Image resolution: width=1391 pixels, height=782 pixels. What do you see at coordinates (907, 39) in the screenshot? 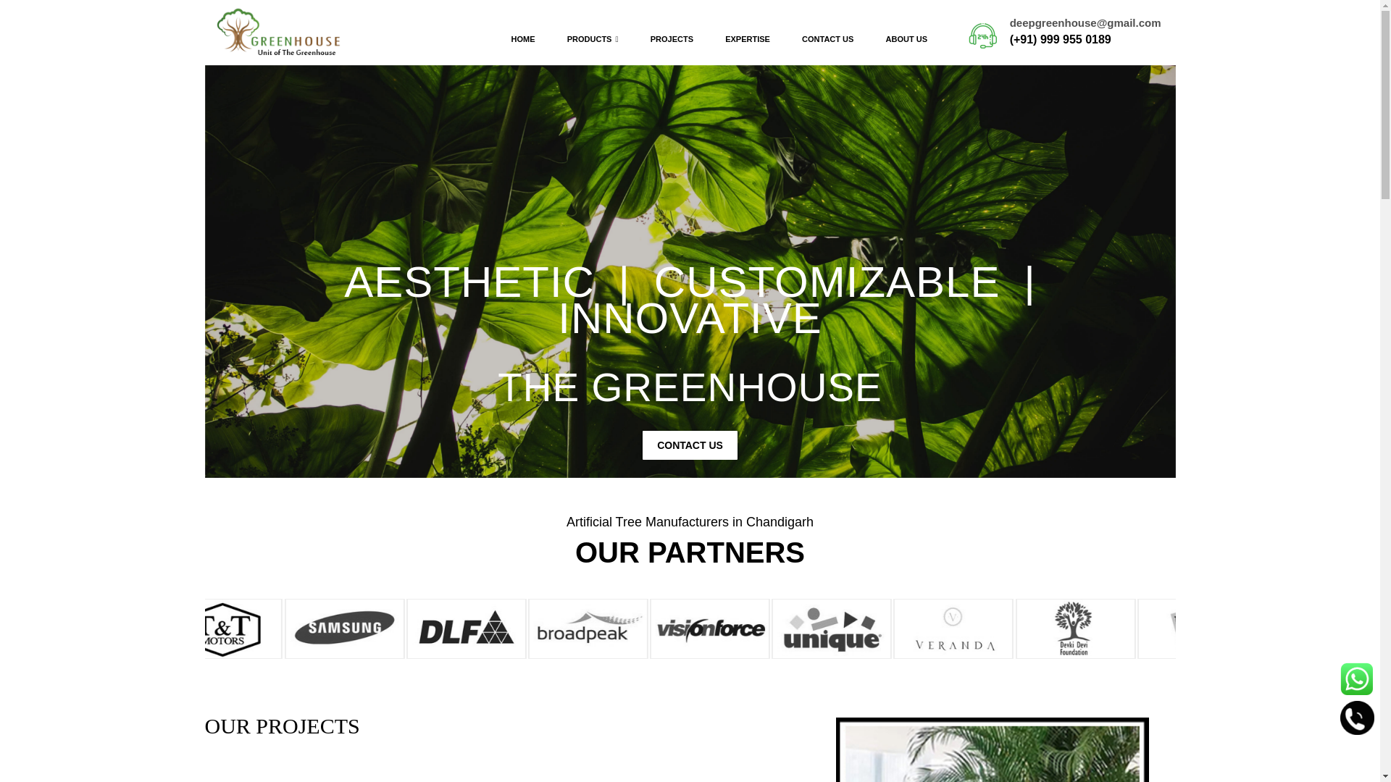
I see `ABOUT US` at bounding box center [907, 39].